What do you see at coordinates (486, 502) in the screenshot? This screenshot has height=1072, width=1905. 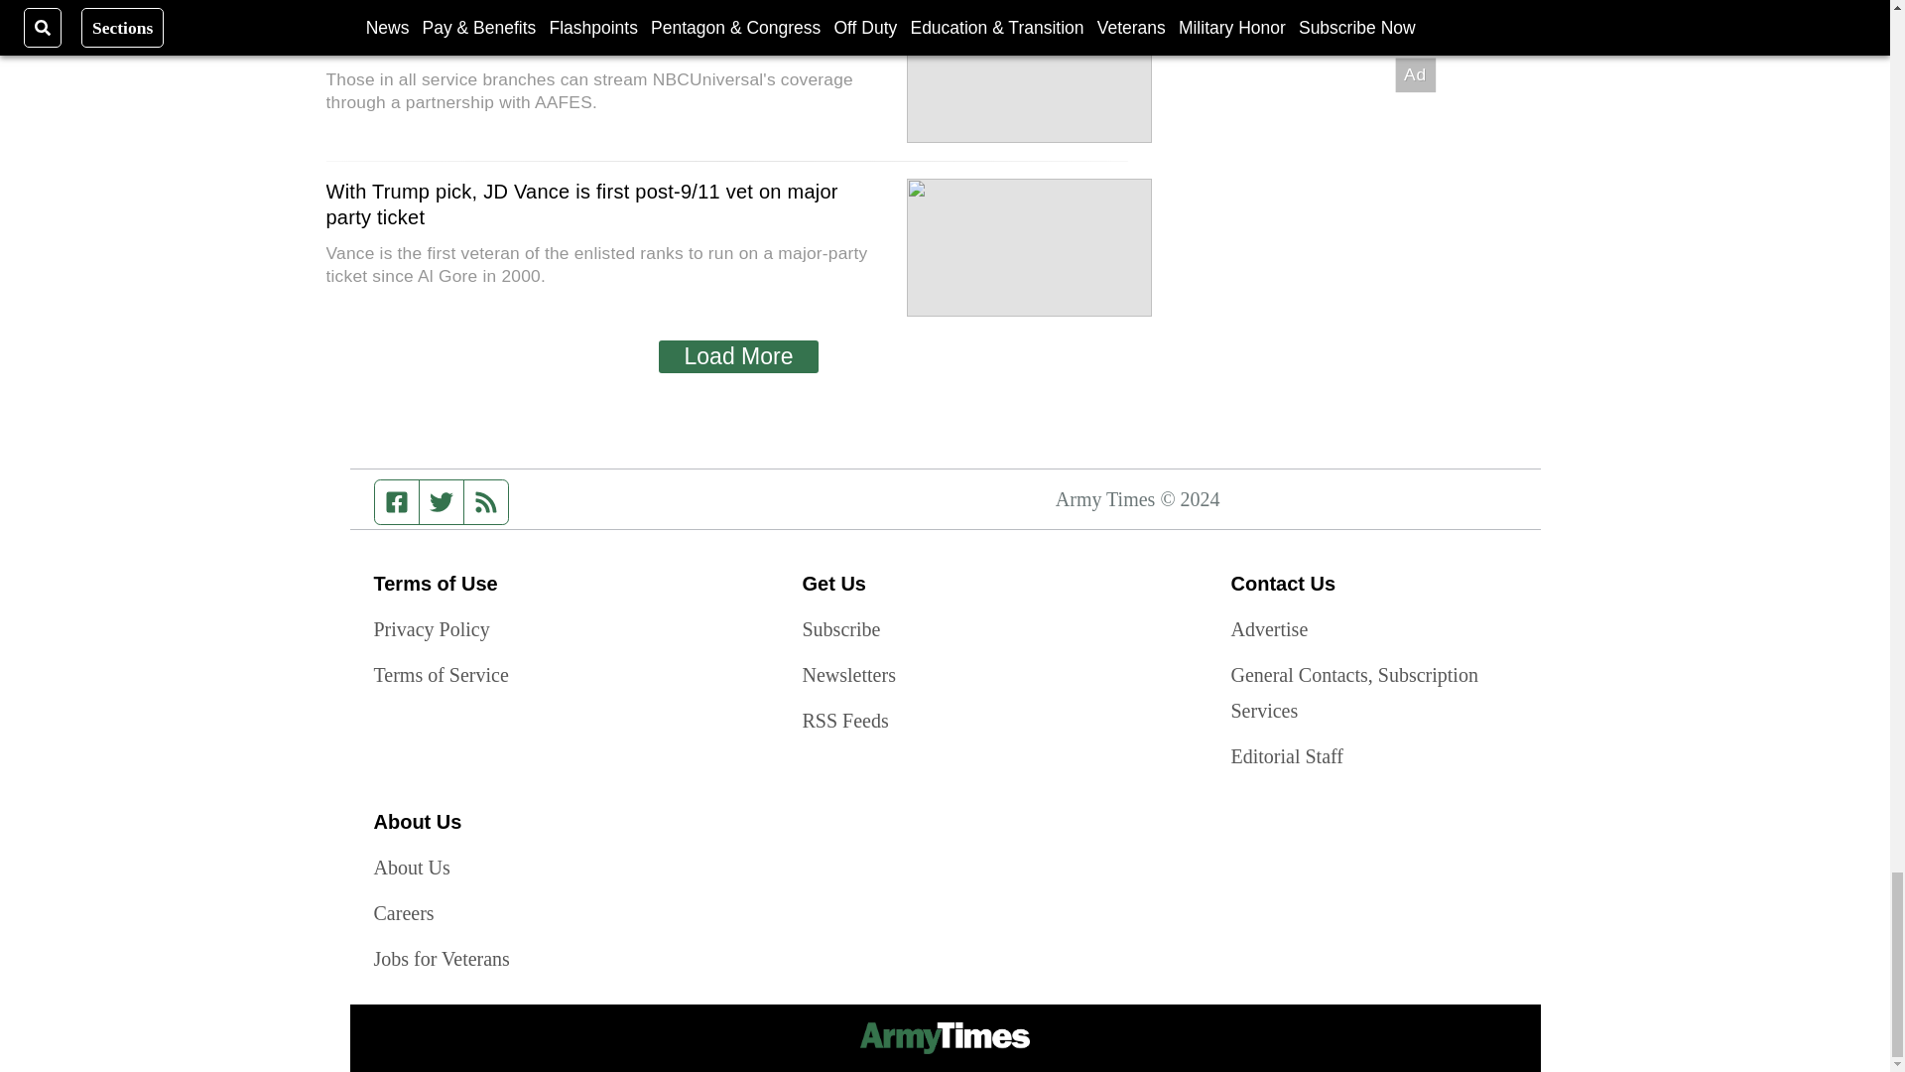 I see `RSS feed` at bounding box center [486, 502].